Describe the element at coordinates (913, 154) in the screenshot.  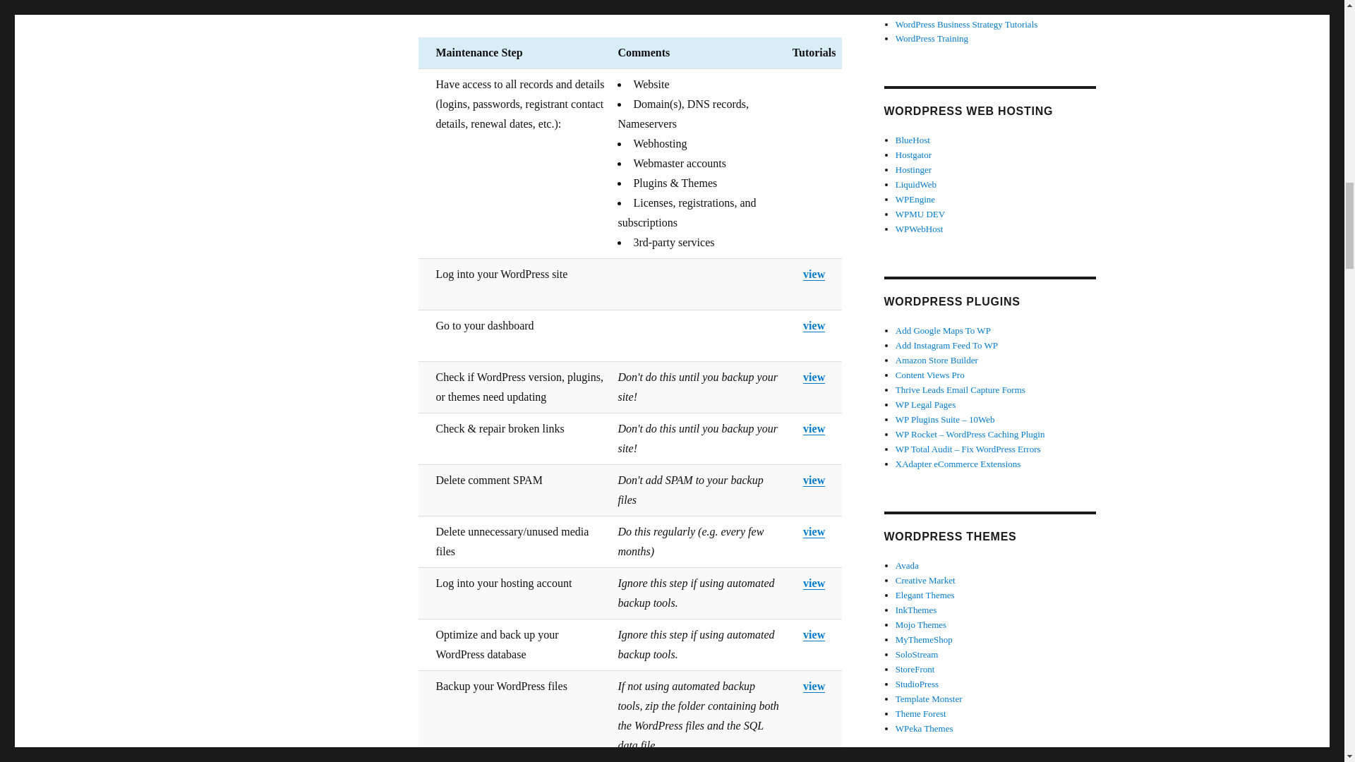
I see `Hostgator` at that location.